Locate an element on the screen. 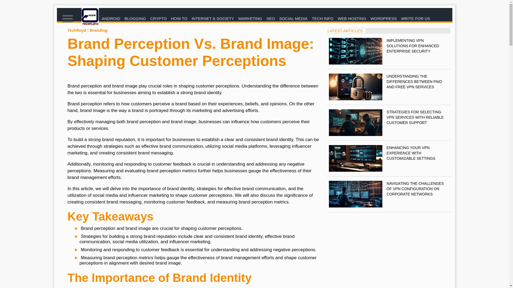 Image resolution: width=513 pixels, height=288 pixels. WORDPRESS is located at coordinates (384, 19).